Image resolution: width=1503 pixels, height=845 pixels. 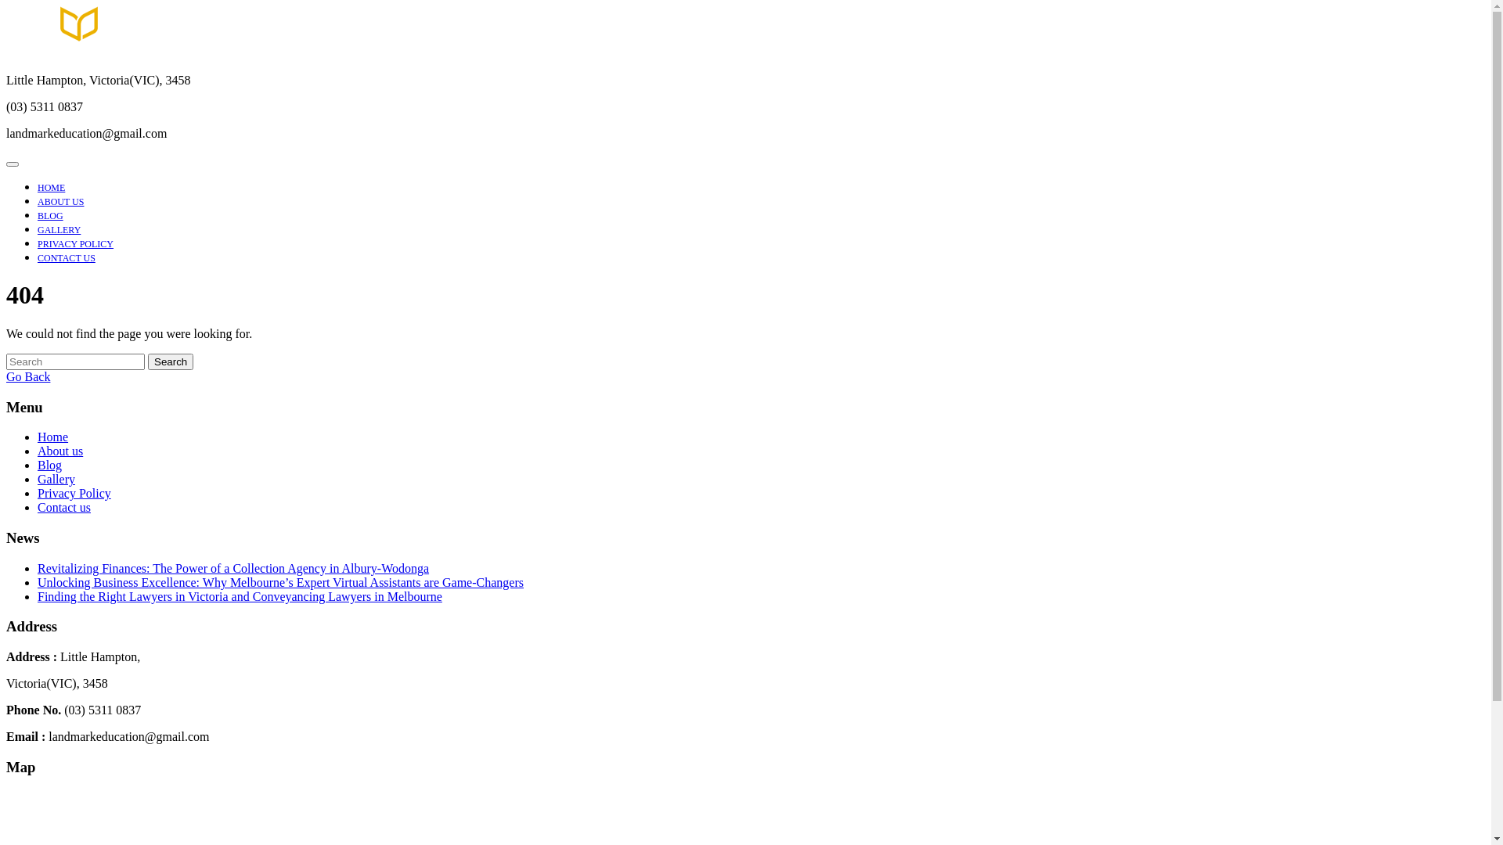 What do you see at coordinates (74, 493) in the screenshot?
I see `Privacy Policy` at bounding box center [74, 493].